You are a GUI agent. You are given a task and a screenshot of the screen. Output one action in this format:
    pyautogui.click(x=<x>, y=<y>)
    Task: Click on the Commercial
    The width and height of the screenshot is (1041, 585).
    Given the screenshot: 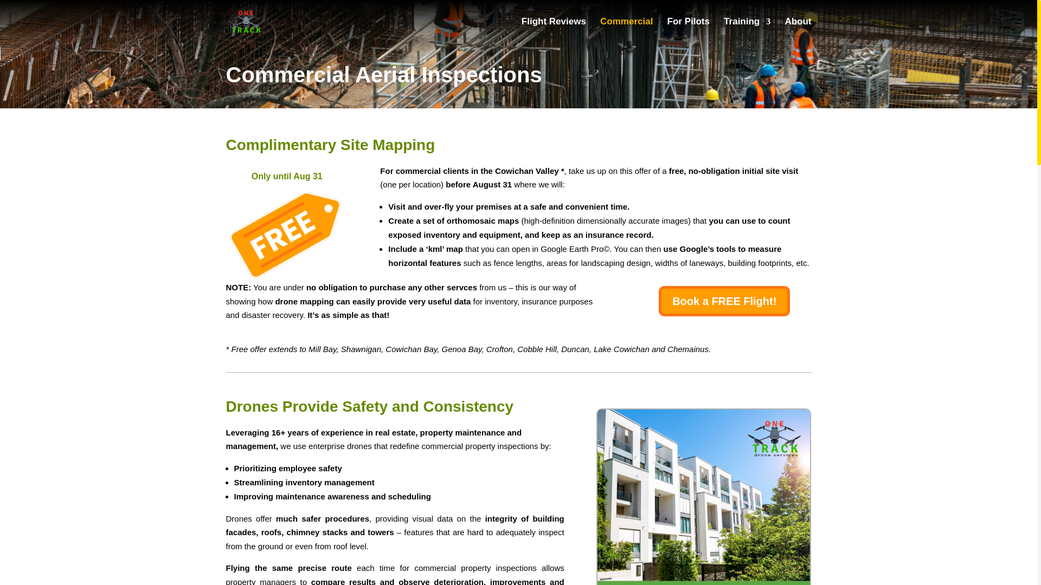 What is the action you would take?
    pyautogui.click(x=626, y=30)
    